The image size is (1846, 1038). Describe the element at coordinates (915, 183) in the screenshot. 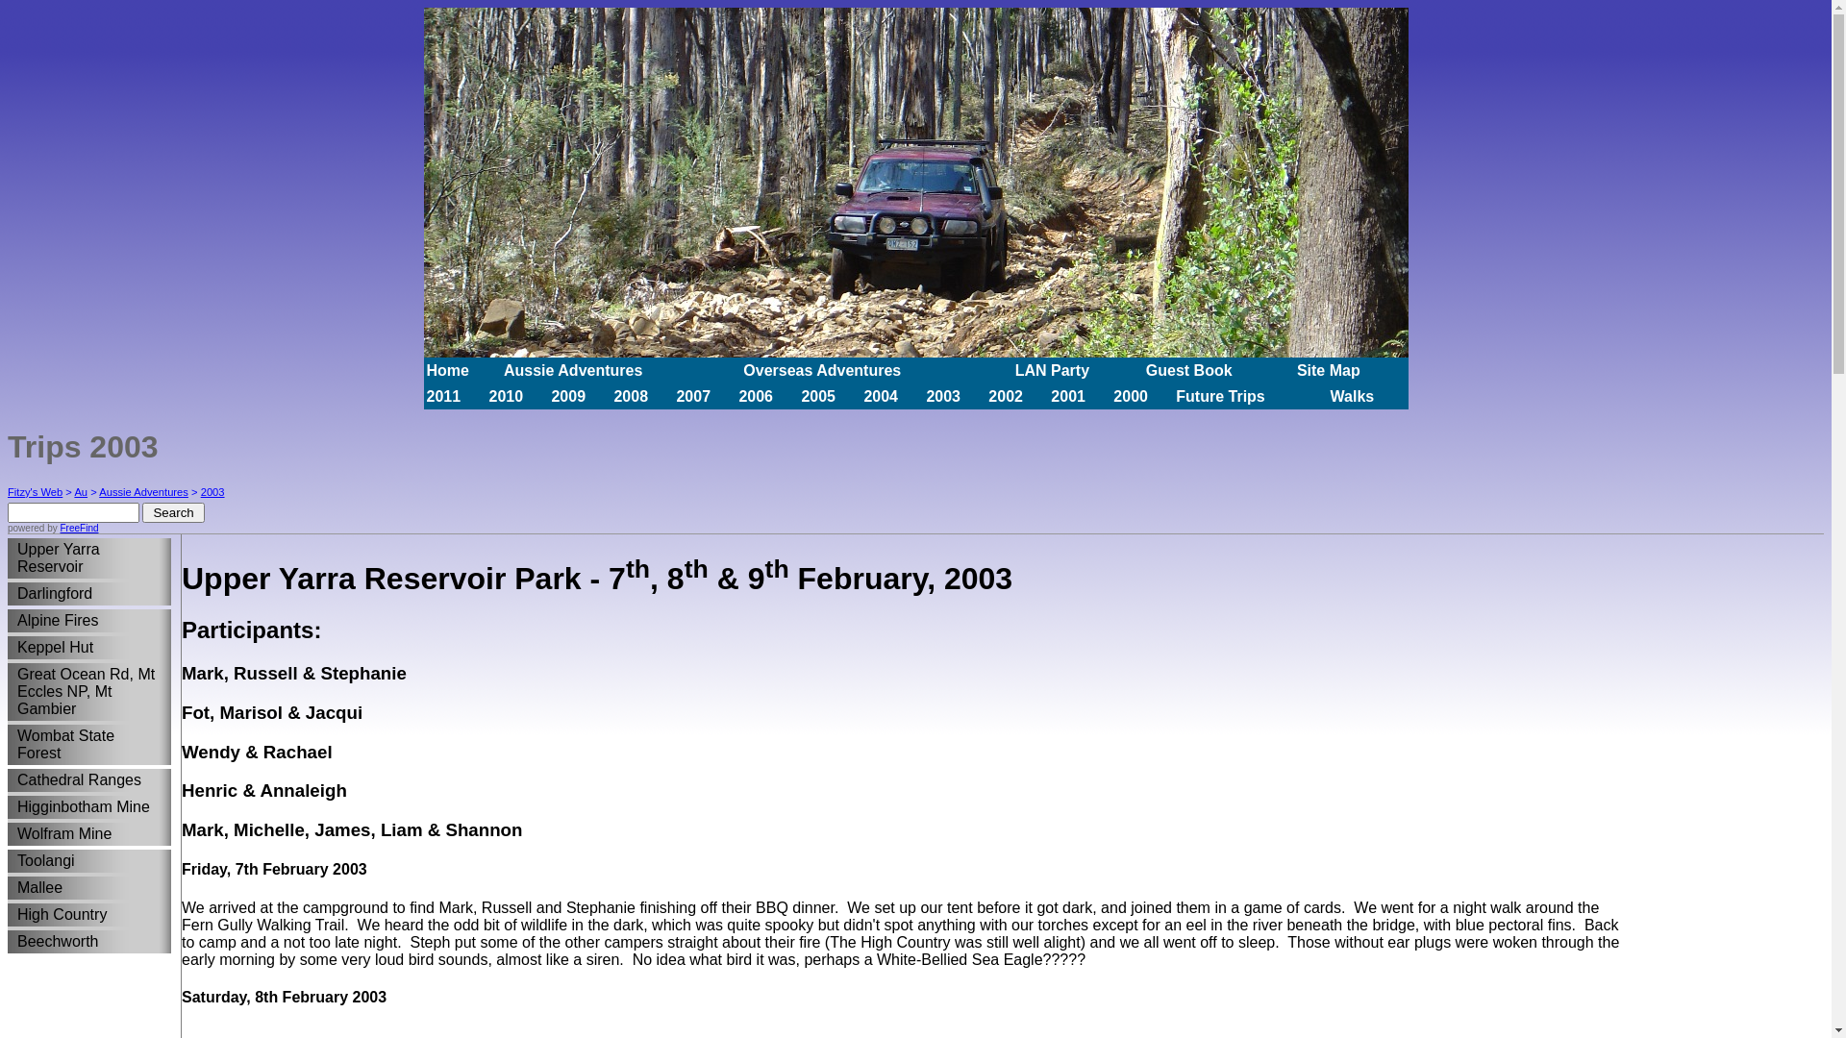

I see `Rocky Track, Toolangi` at that location.